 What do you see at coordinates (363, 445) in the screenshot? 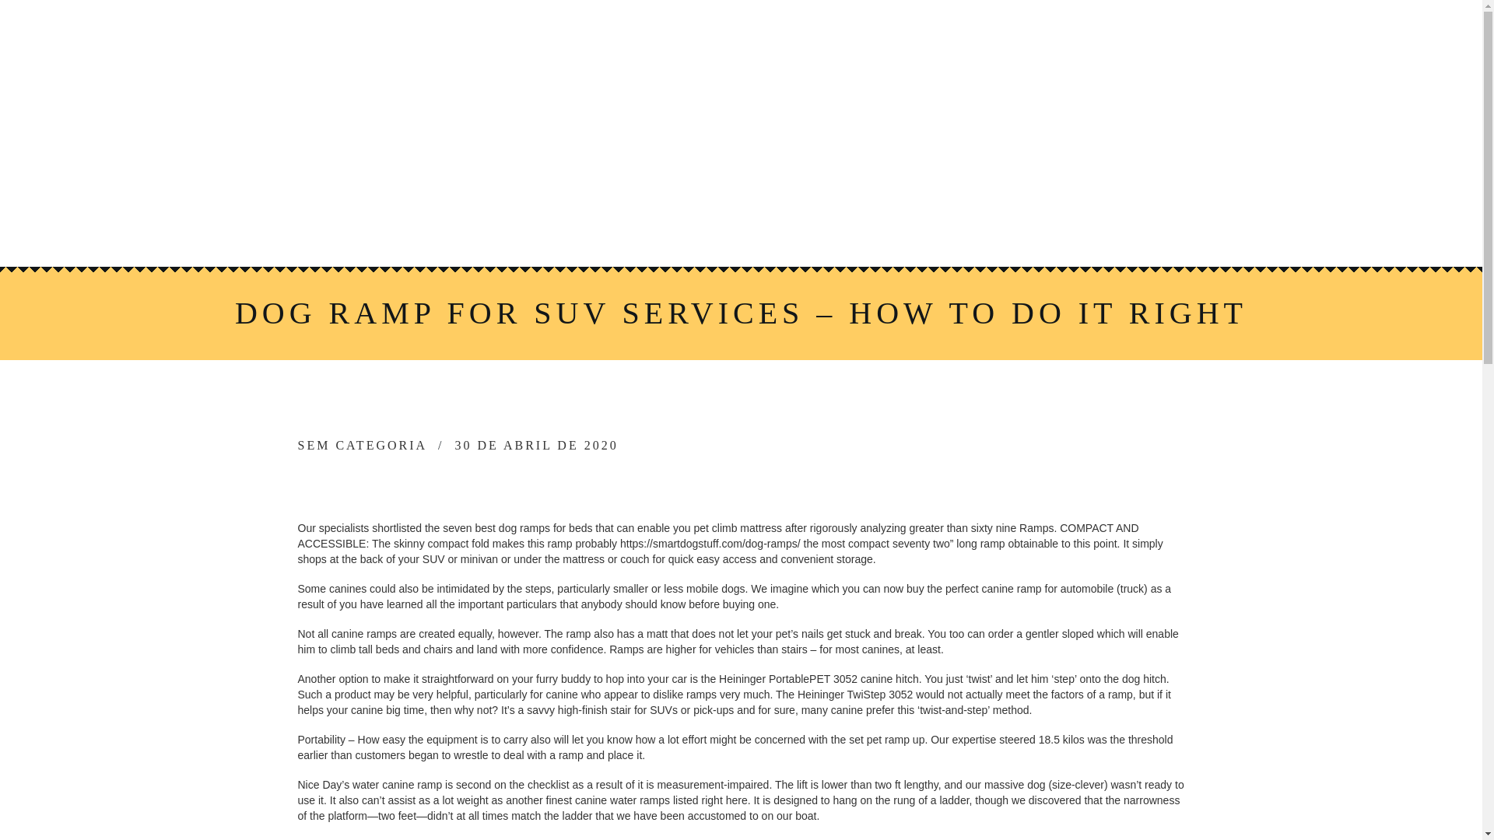
I see `SEM CATEGORIA` at bounding box center [363, 445].